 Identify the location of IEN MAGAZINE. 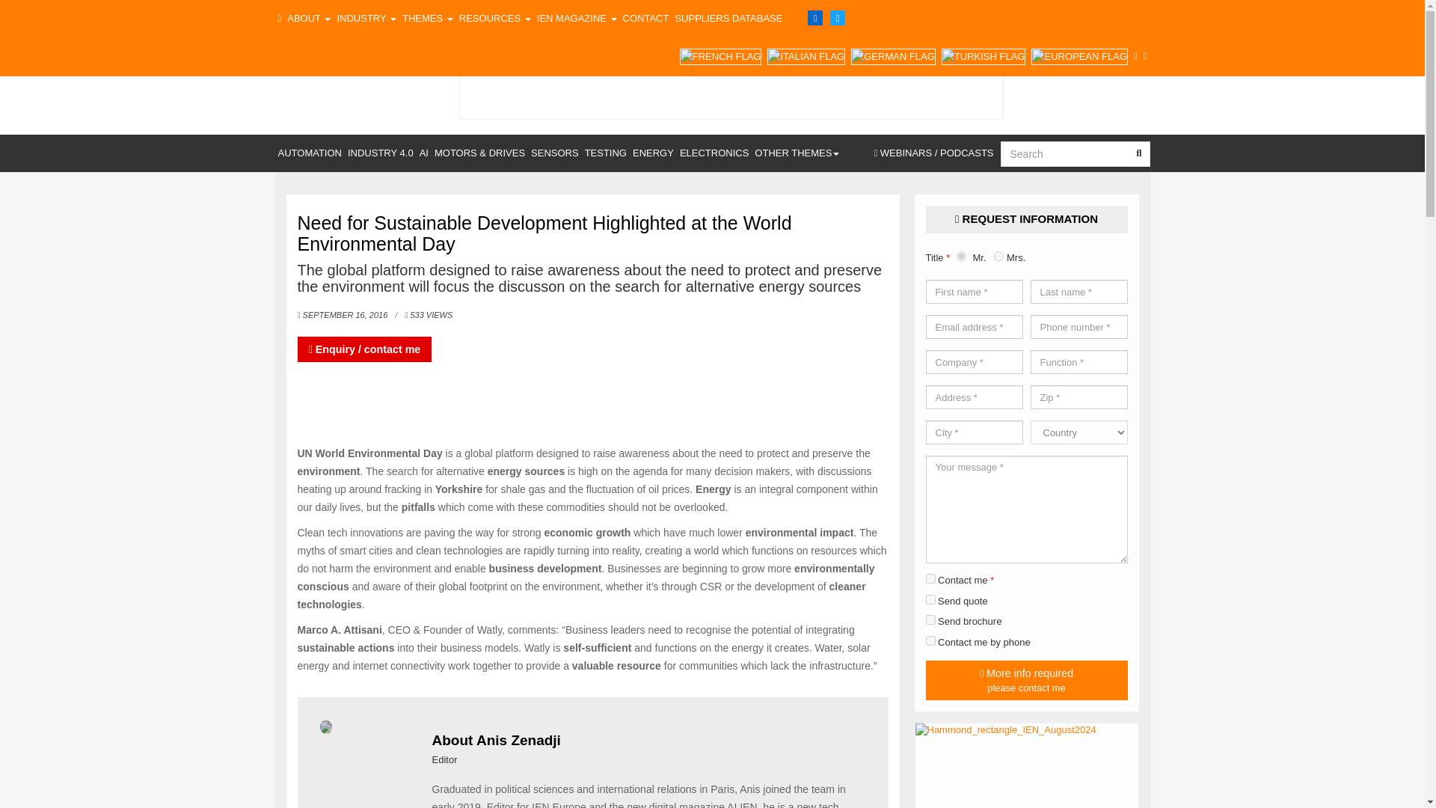
(577, 18).